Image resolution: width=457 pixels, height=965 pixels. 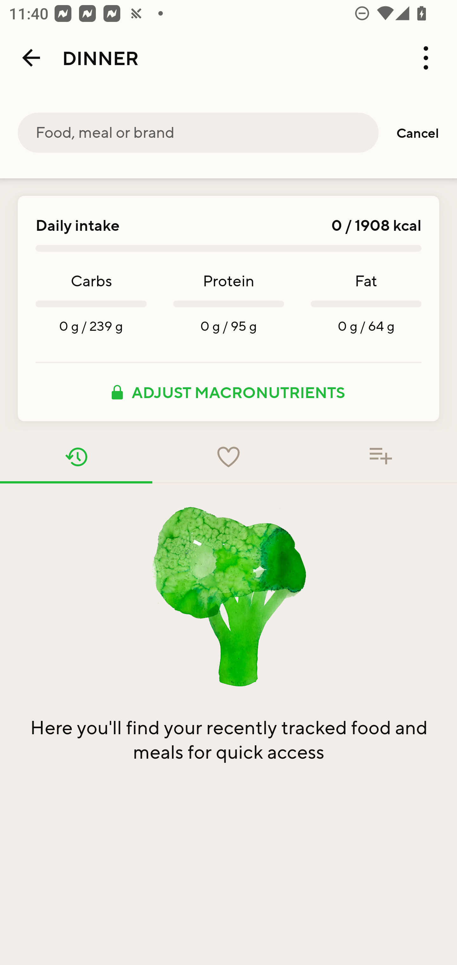 I want to click on Favorites, so click(x=228, y=457).